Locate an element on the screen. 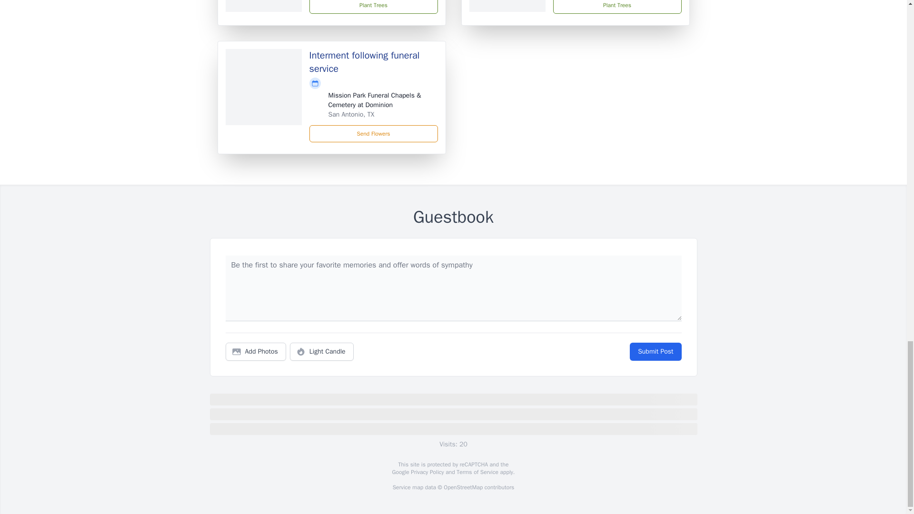 The width and height of the screenshot is (914, 514). OpenStreetMap is located at coordinates (463, 487).